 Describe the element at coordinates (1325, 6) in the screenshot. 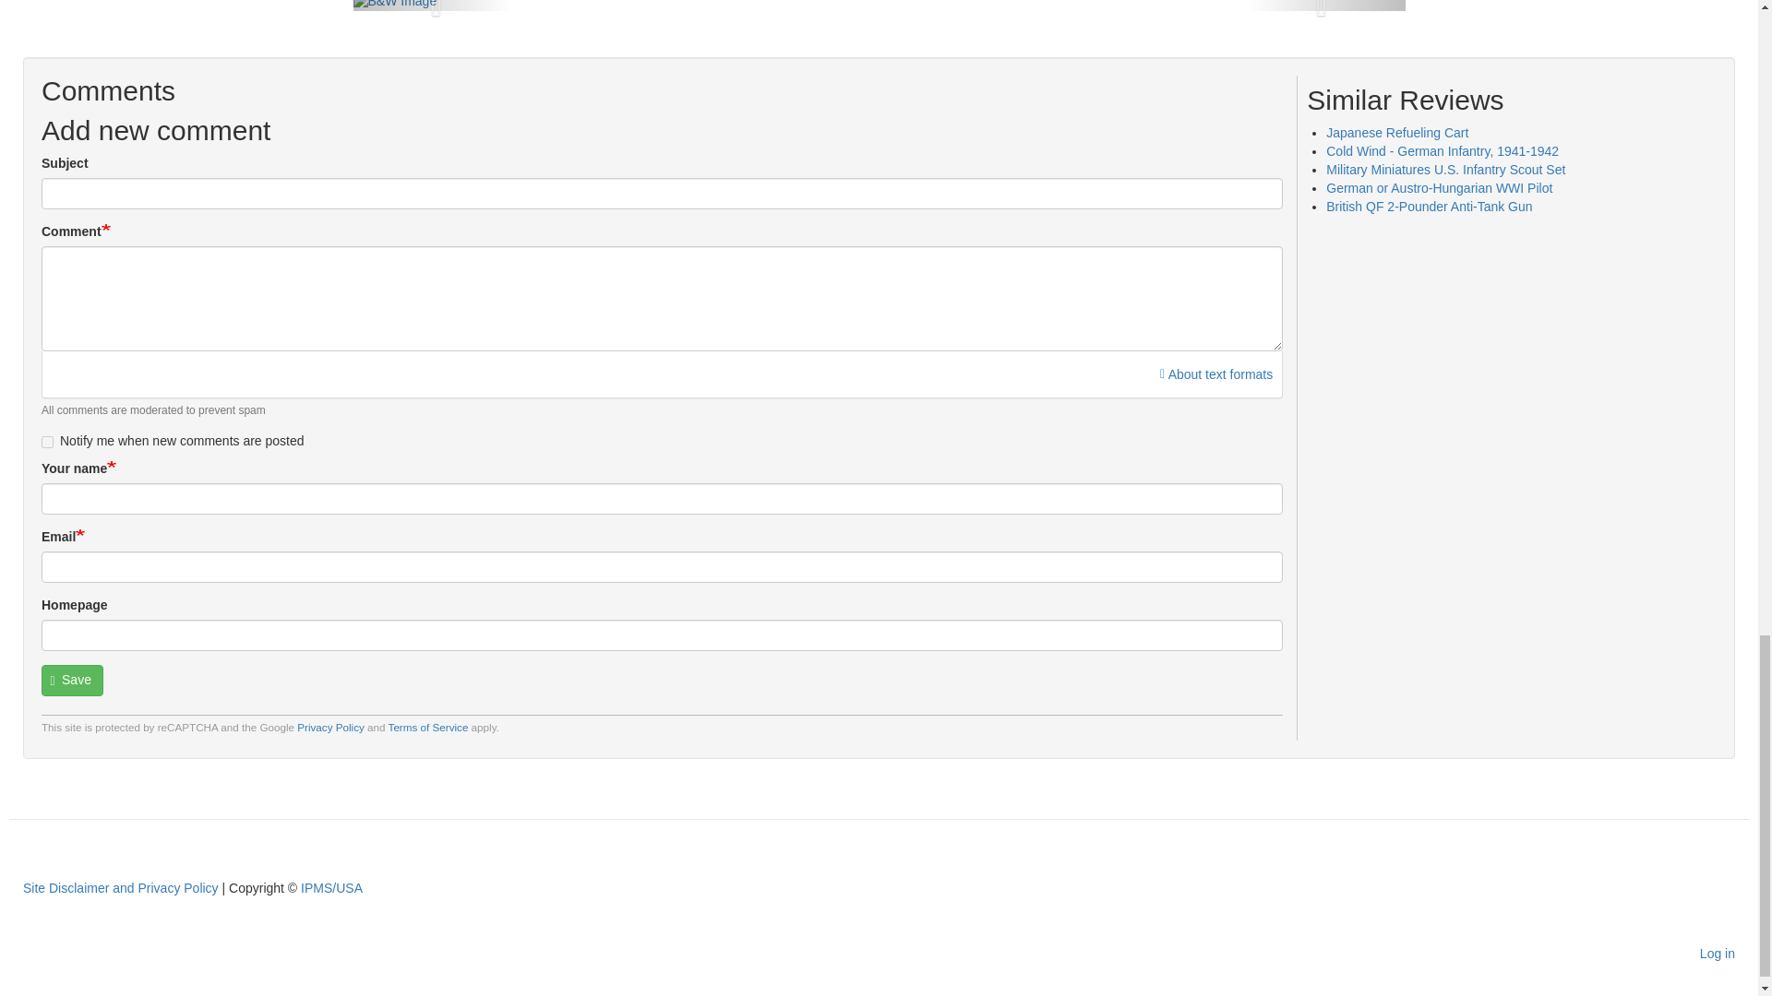

I see `Next` at that location.